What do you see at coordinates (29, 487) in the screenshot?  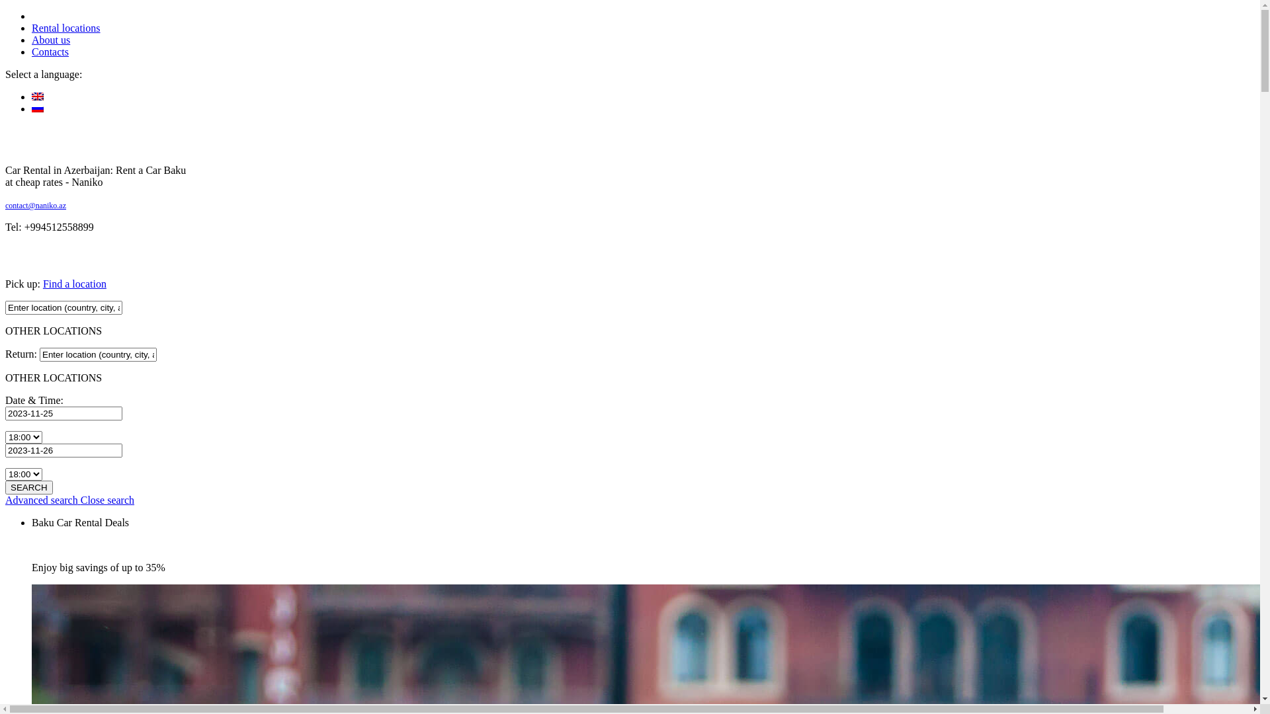 I see `SEARCH` at bounding box center [29, 487].